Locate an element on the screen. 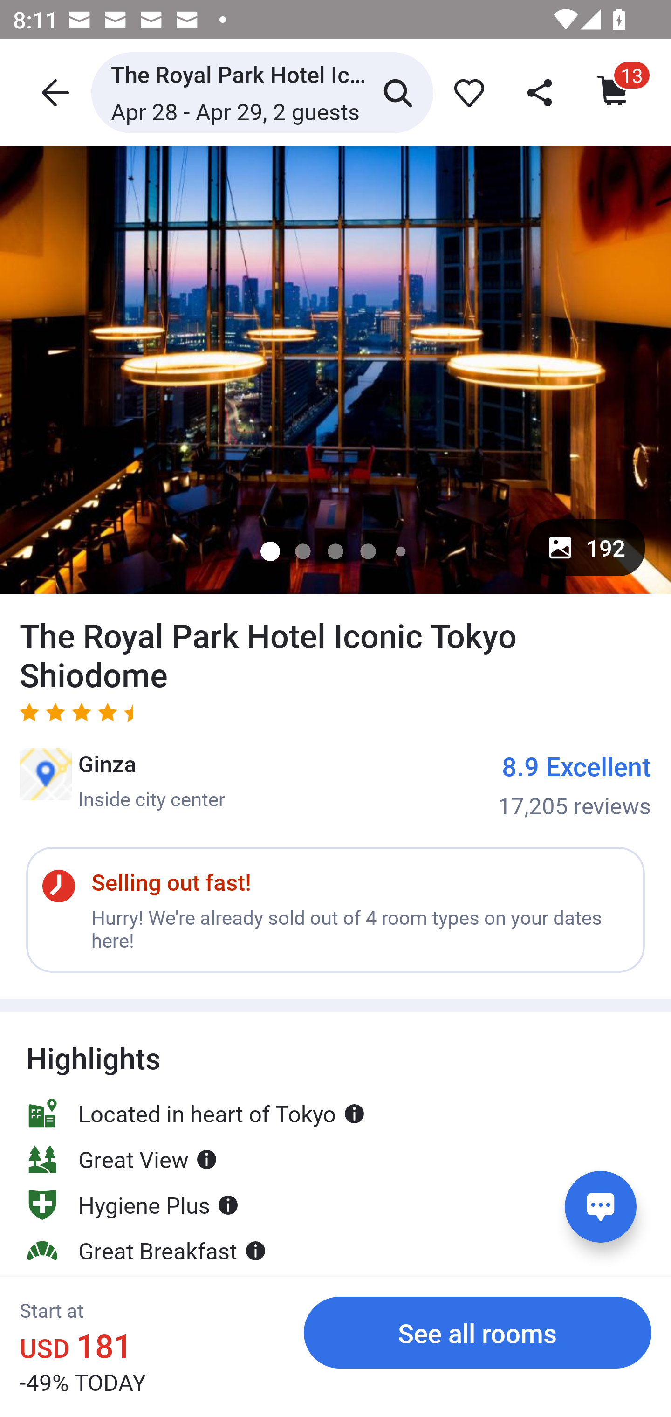 Image resolution: width=671 pixels, height=1417 pixels. Located in heart of Tokyo is located at coordinates (196, 1113).